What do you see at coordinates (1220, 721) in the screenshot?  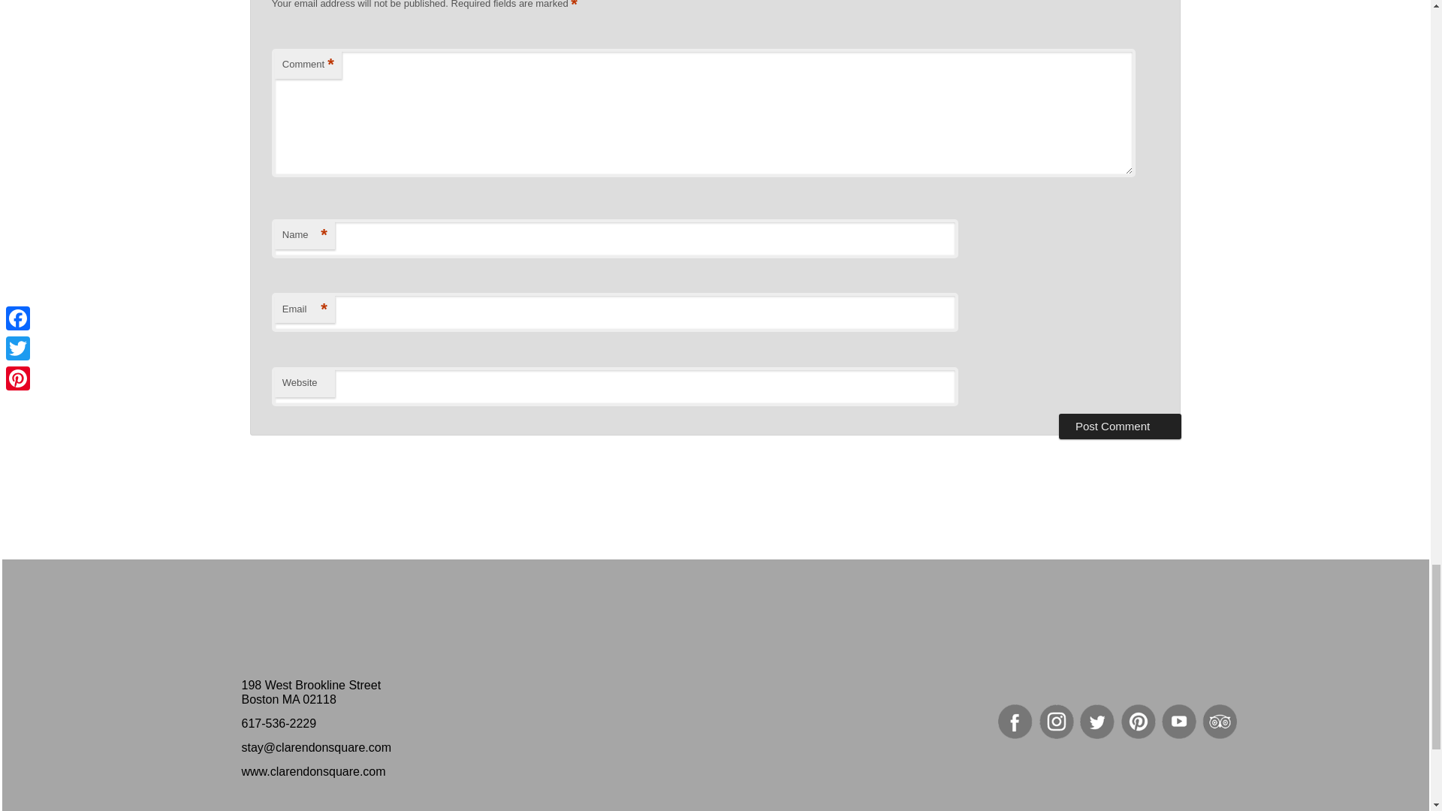 I see `Read Reviews` at bounding box center [1220, 721].